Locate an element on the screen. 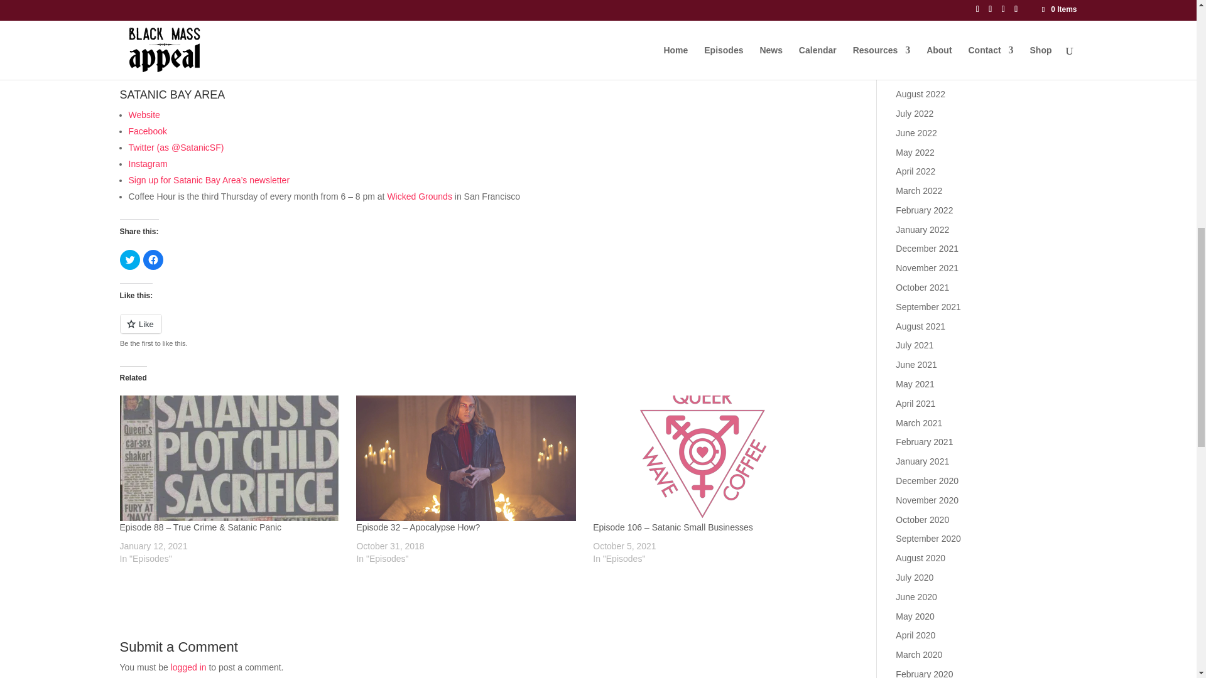 Image resolution: width=1206 pixels, height=678 pixels. Facebook is located at coordinates (147, 131).